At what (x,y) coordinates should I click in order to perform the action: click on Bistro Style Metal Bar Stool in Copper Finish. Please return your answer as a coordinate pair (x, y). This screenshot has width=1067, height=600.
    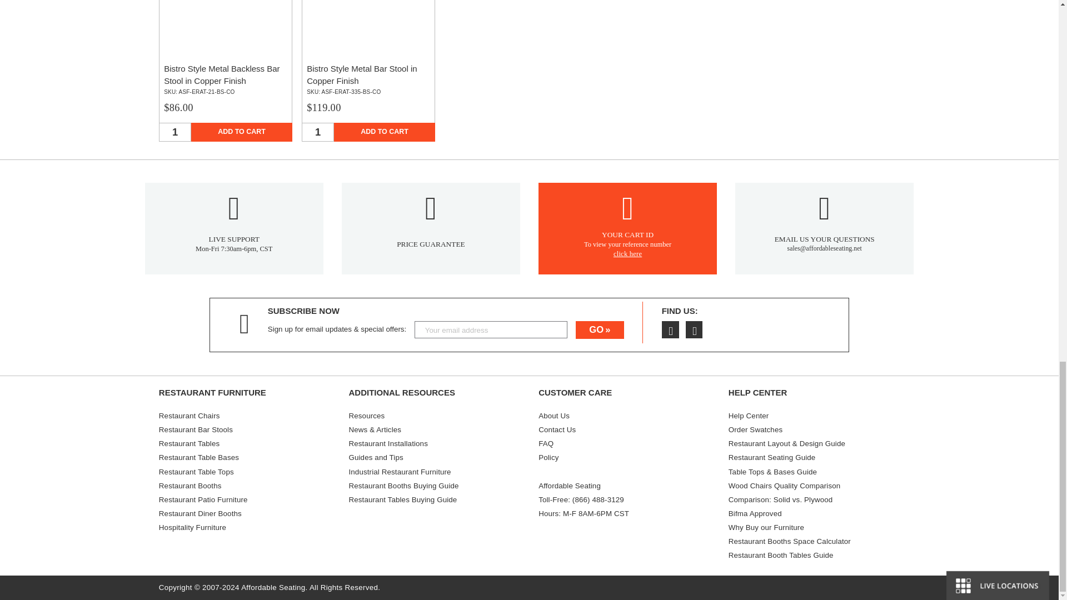
    Looking at the image, I should click on (368, 48).